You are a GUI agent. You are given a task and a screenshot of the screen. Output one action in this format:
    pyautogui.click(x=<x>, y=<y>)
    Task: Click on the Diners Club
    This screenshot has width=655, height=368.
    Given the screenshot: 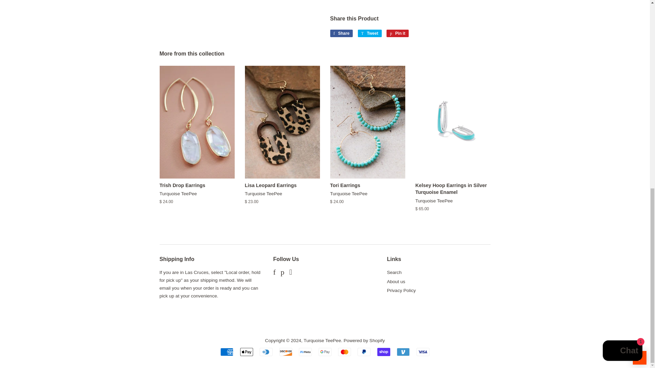 What is the action you would take?
    pyautogui.click(x=266, y=352)
    